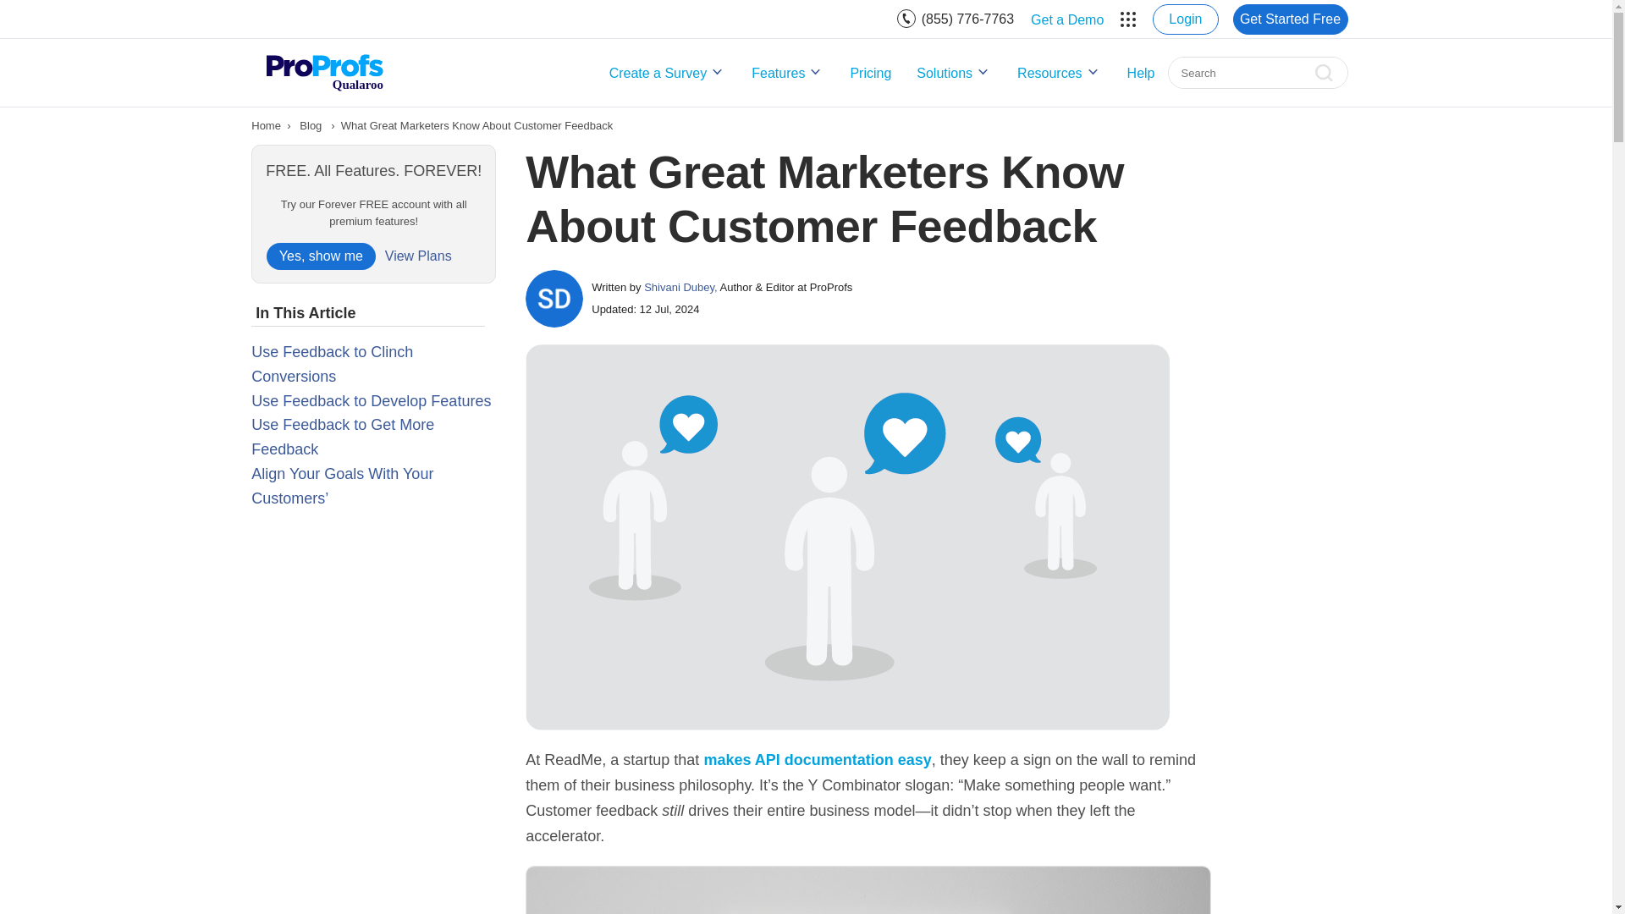 Image resolution: width=1625 pixels, height=914 pixels. I want to click on Get a Demo, so click(1066, 19).